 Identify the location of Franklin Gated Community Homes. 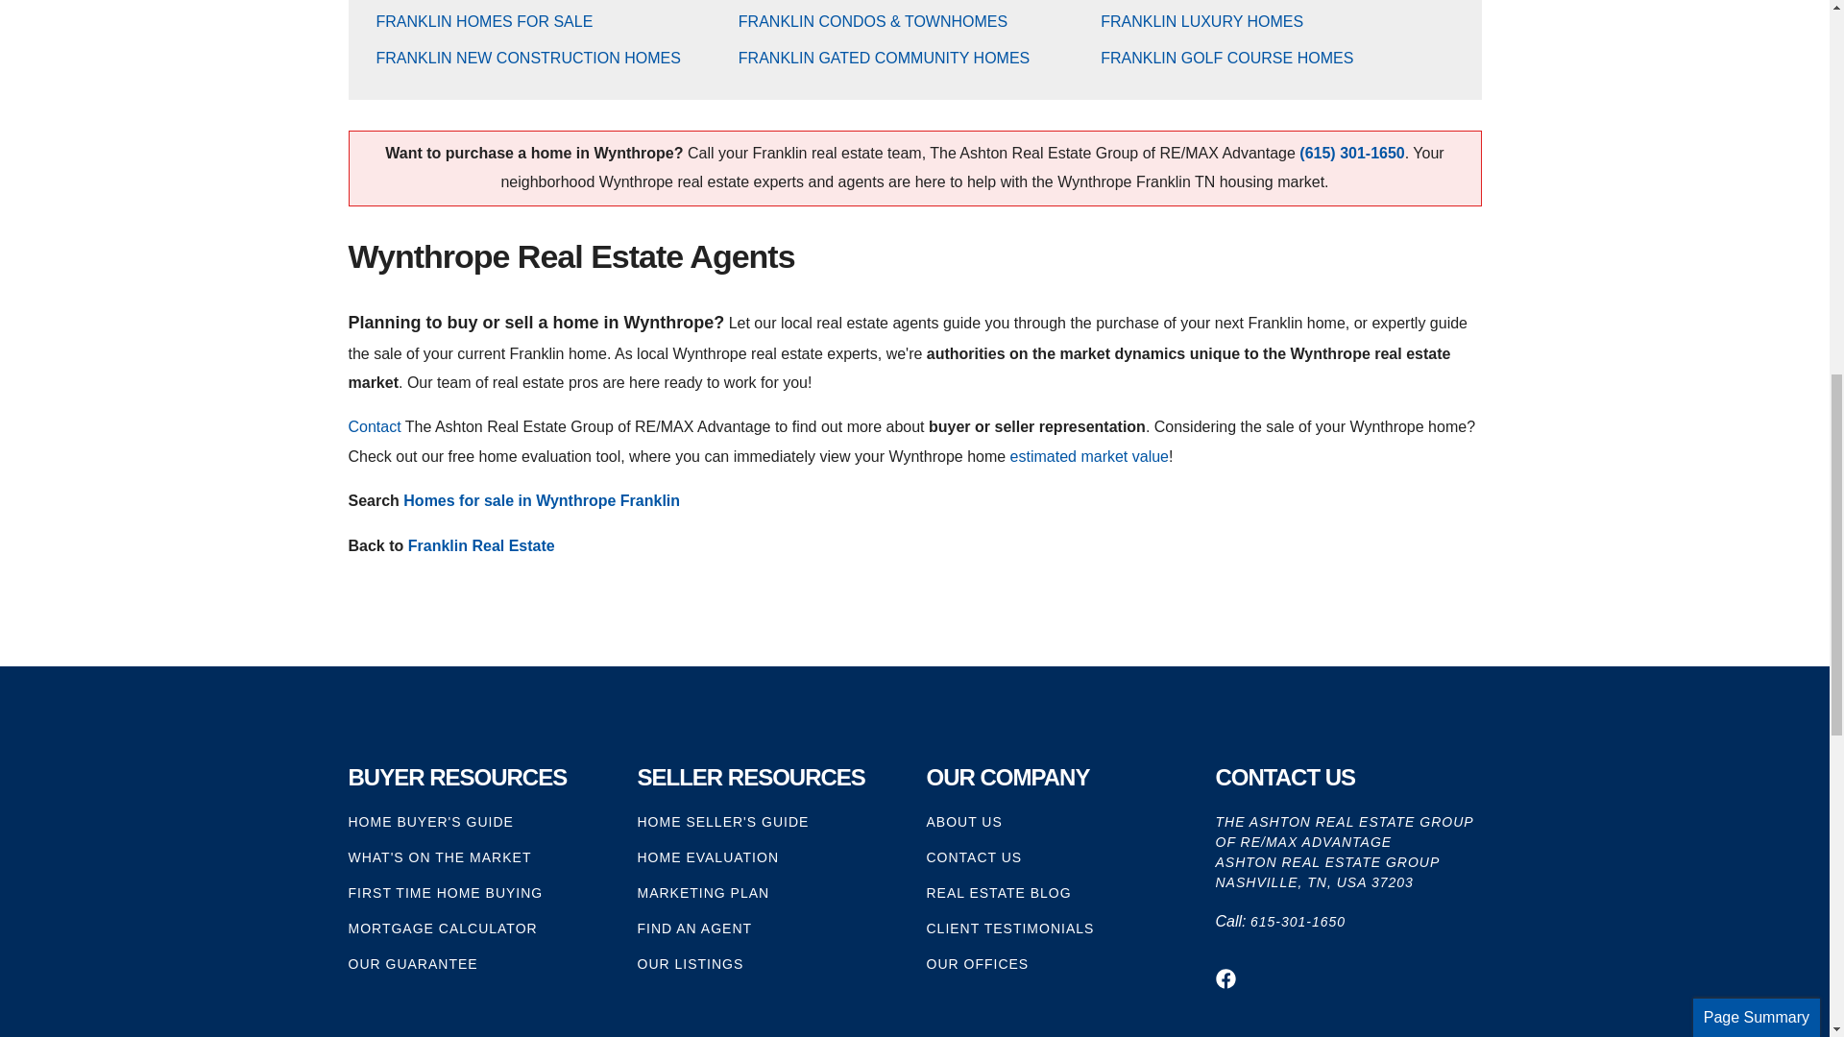
(884, 58).